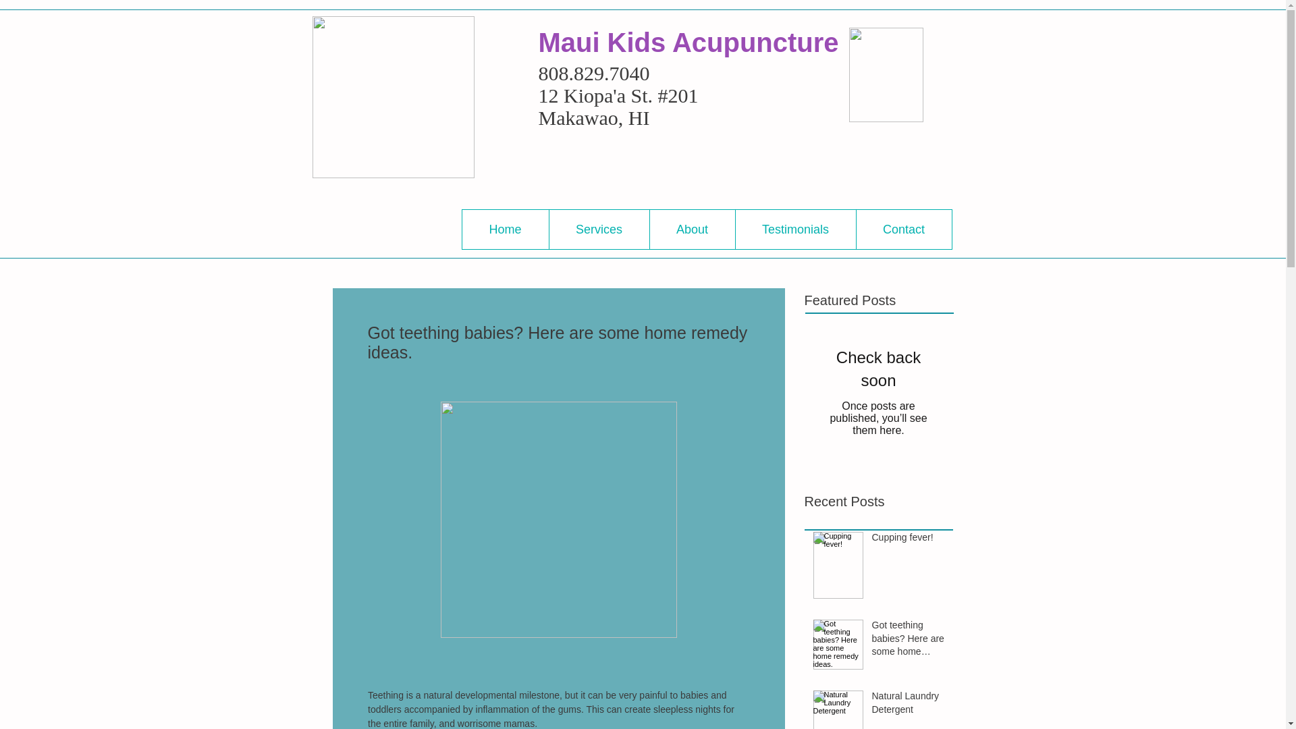 The width and height of the screenshot is (1296, 729). What do you see at coordinates (605, 43) in the screenshot?
I see `Maui Kids ` at bounding box center [605, 43].